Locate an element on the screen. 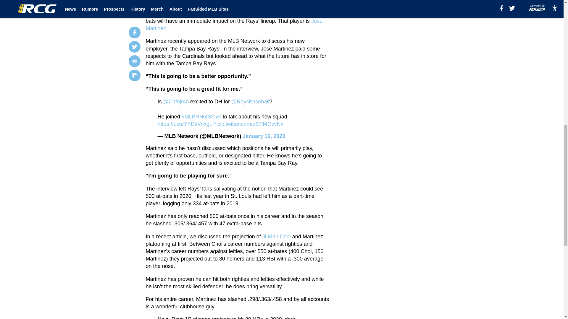  January 16, 2020 is located at coordinates (264, 136).